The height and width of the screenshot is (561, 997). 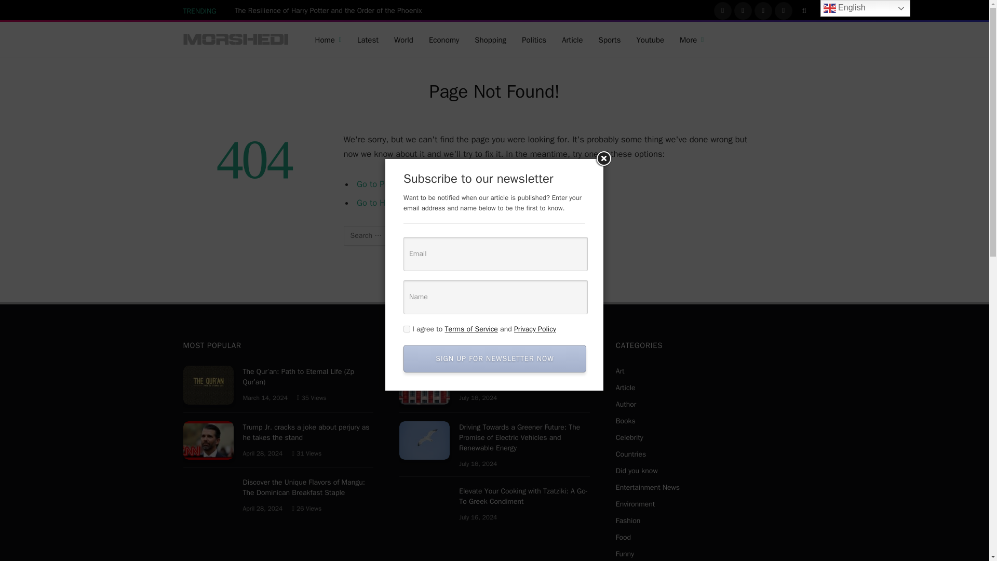 I want to click on Fantastic Beasts and Where to Find Them in Inca Mythology, so click(x=424, y=385).